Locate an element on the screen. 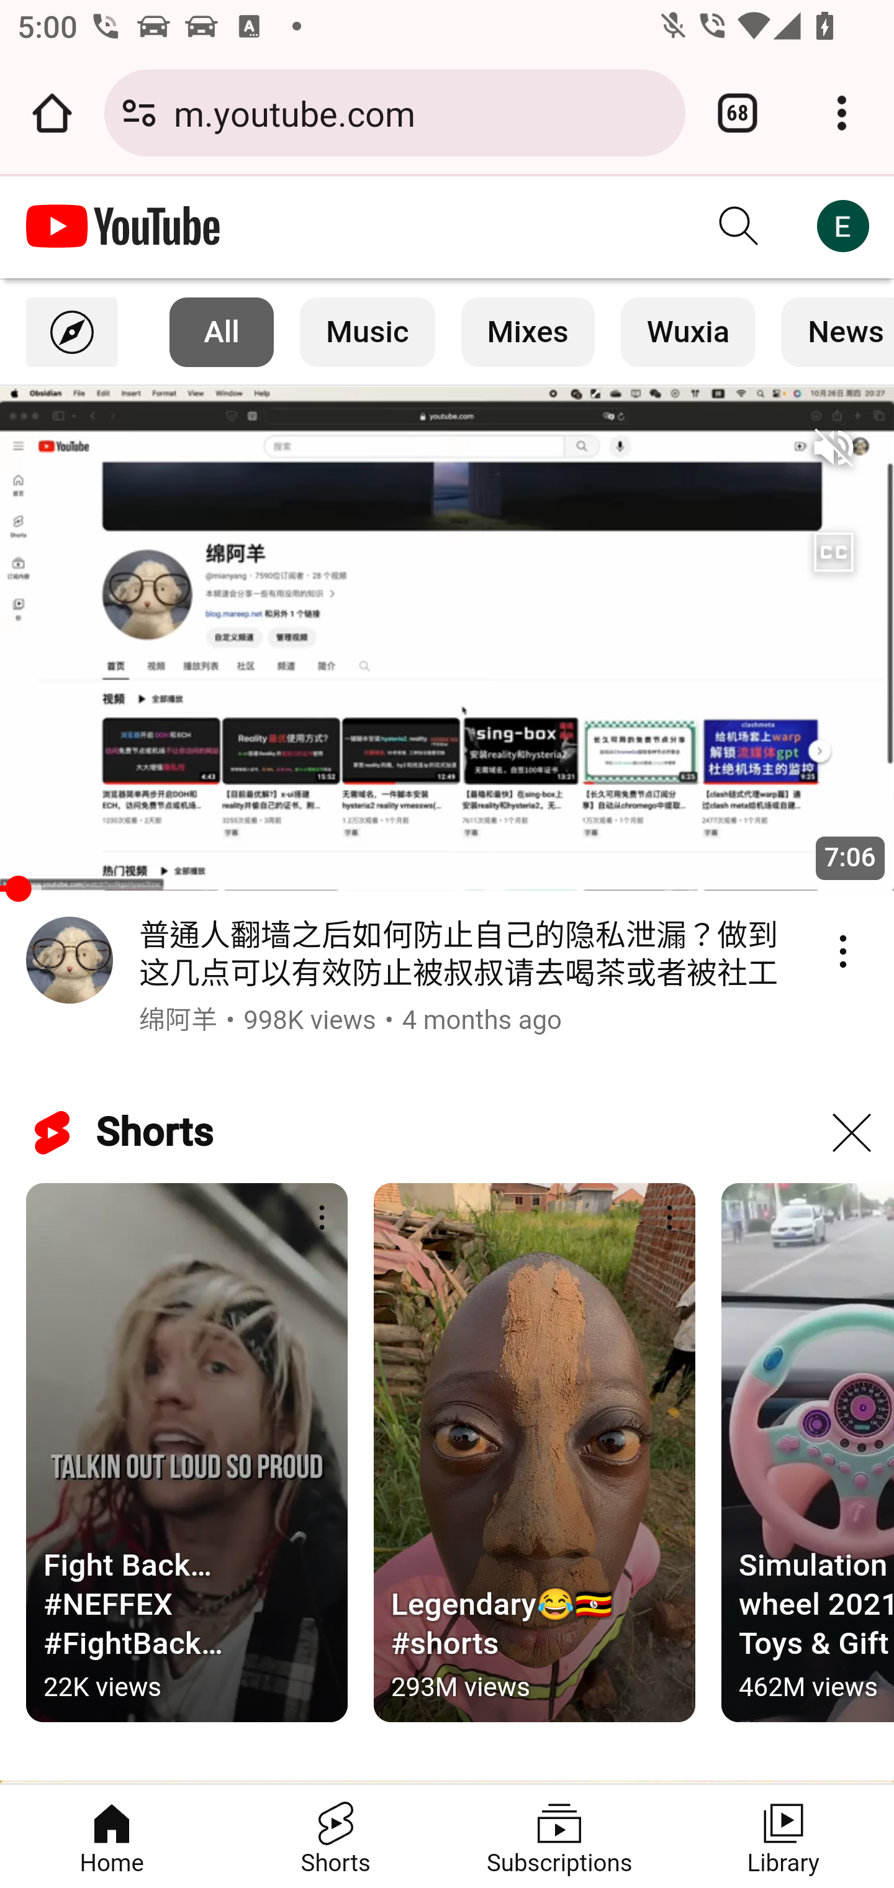 The width and height of the screenshot is (894, 1888). Customize and control Google Chrome is located at coordinates (842, 113).